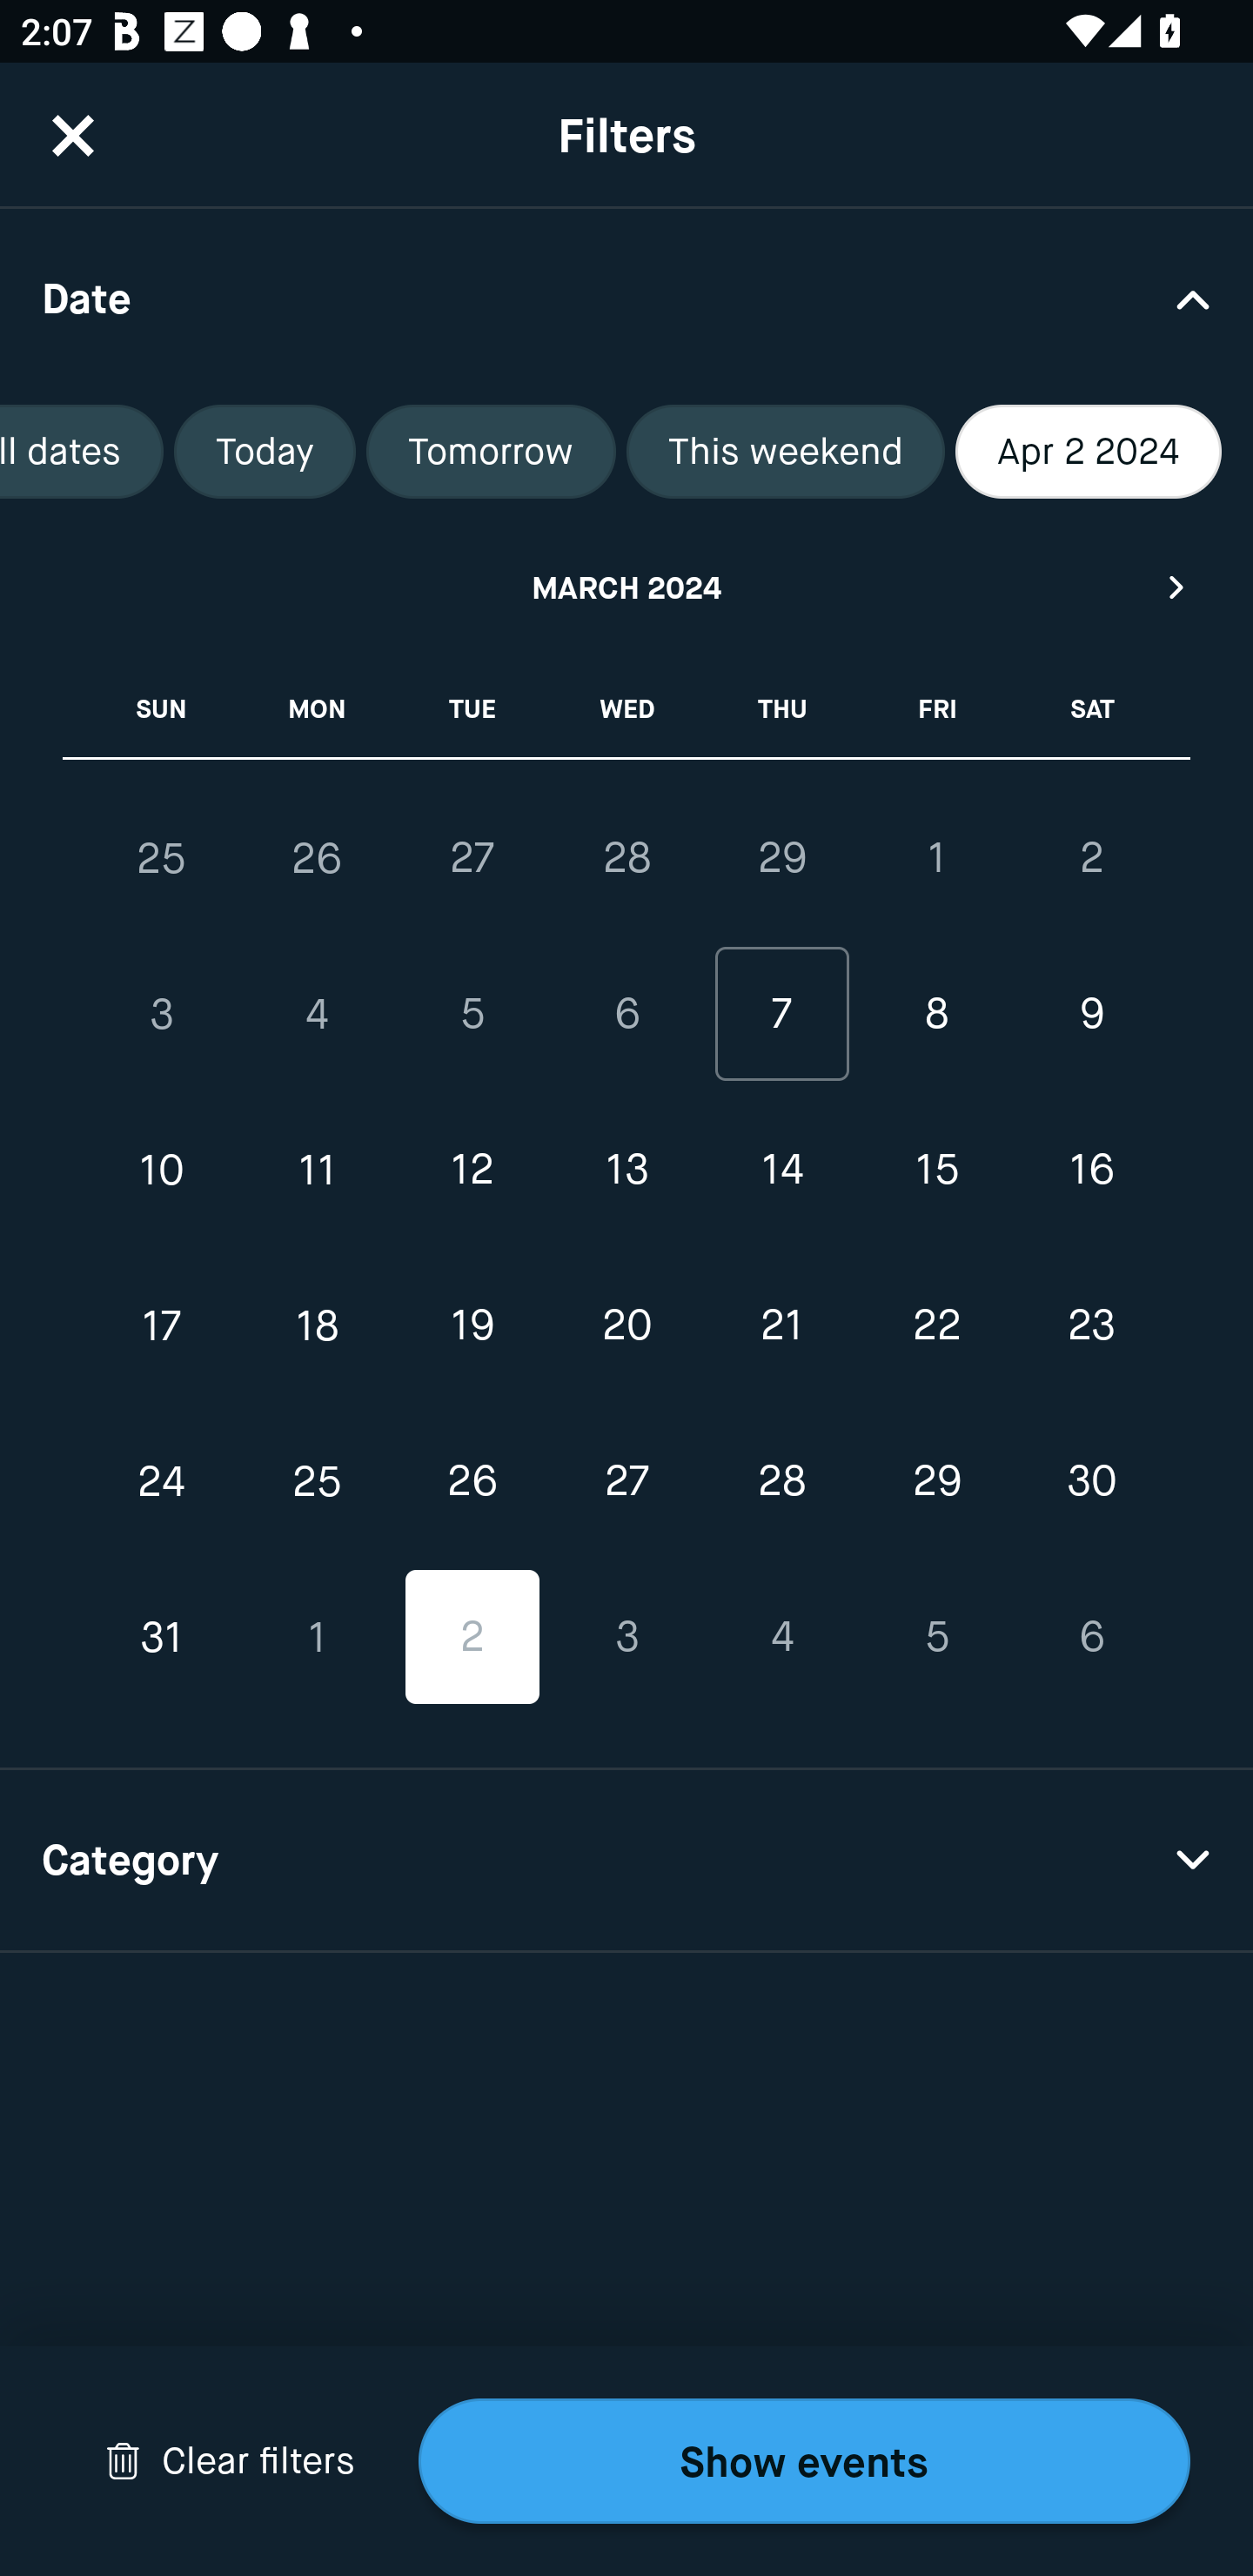 This screenshot has height=2576, width=1253. Describe the element at coordinates (626, 298) in the screenshot. I see `Date Drop Down Arrow` at that location.